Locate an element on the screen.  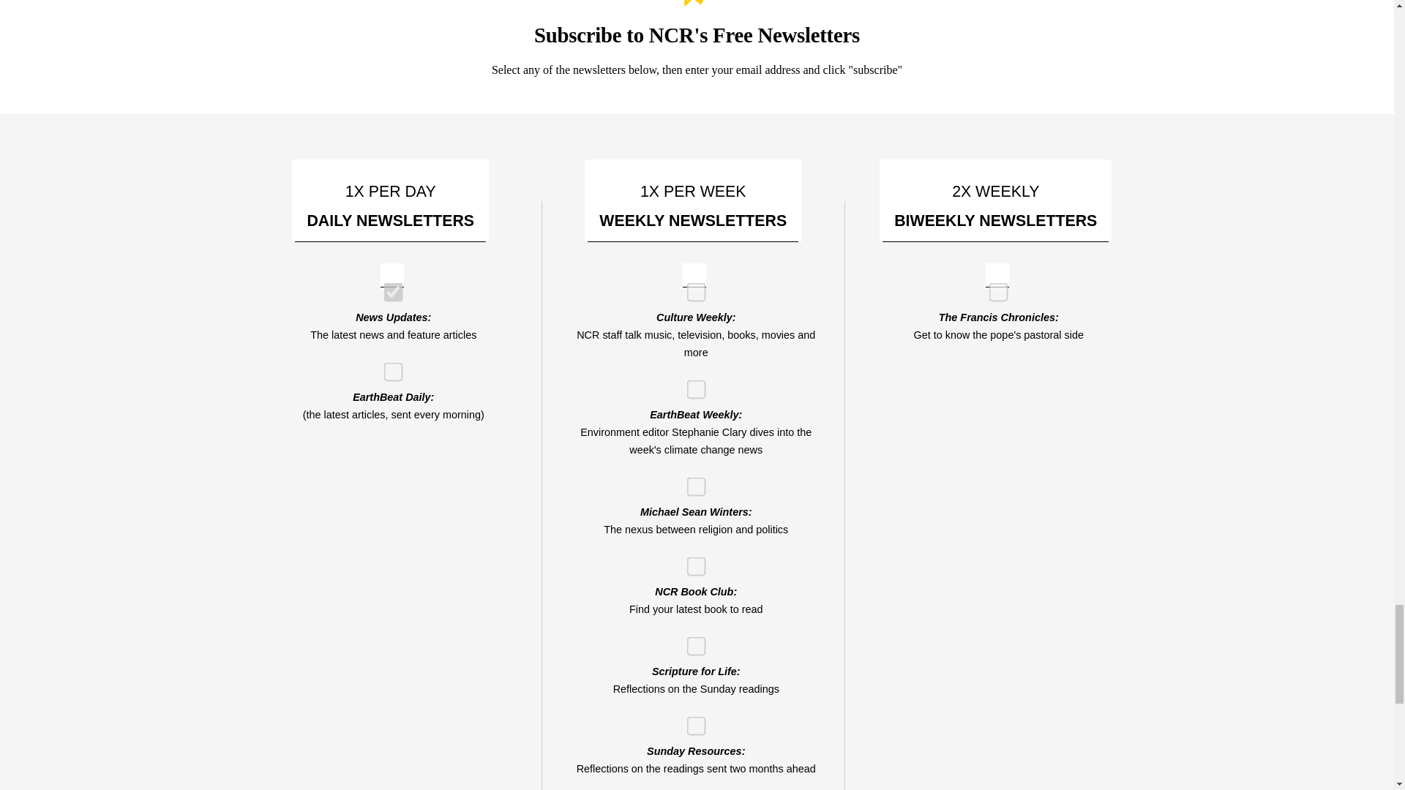
e536af3ae2 is located at coordinates (691, 287).